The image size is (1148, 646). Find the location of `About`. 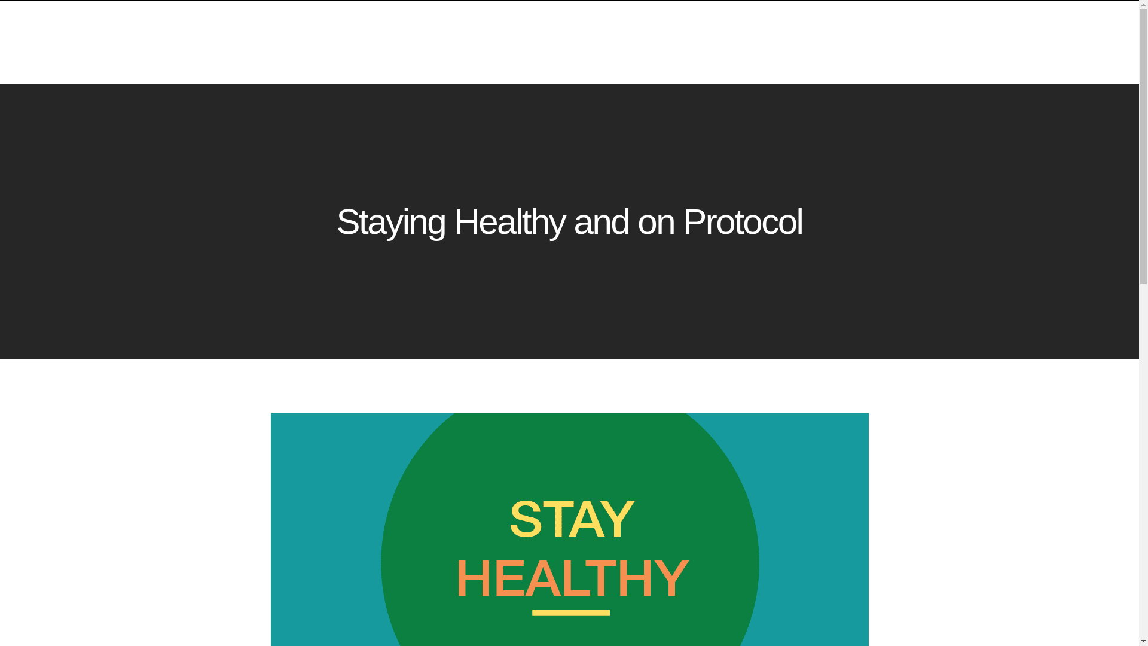

About is located at coordinates (905, 77).